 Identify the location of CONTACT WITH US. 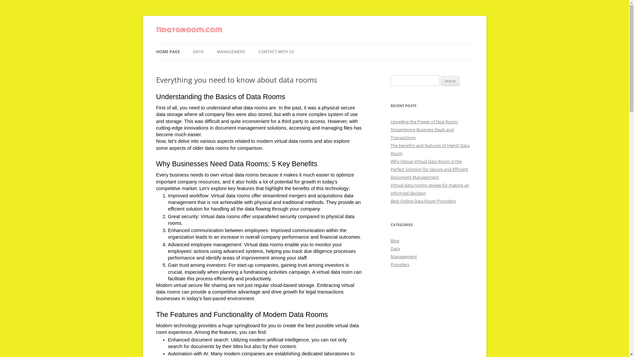
(276, 52).